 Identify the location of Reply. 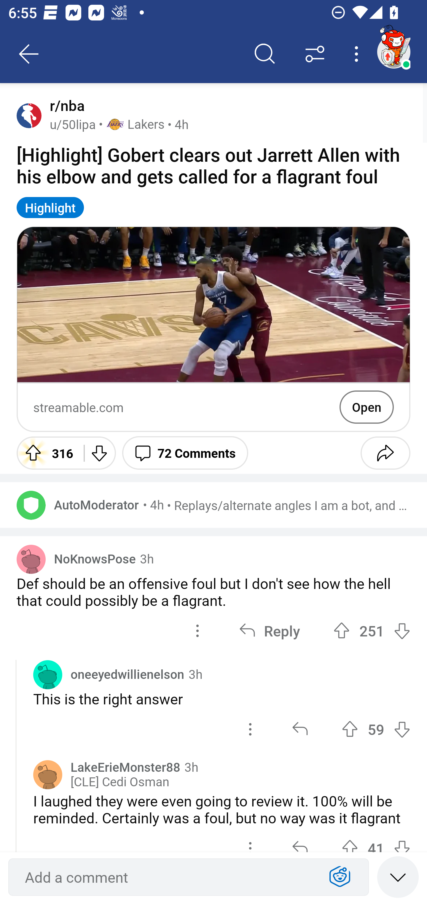
(270, 630).